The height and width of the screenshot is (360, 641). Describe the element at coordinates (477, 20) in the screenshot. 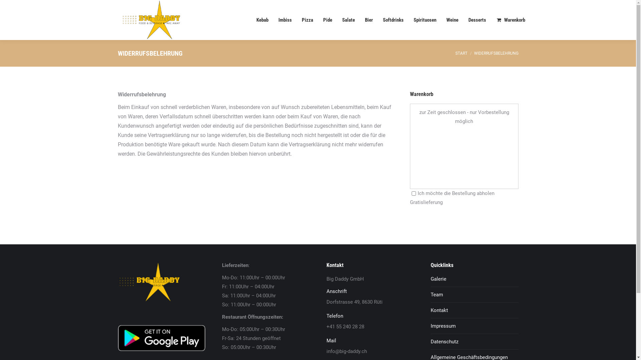

I see `Desserts` at that location.